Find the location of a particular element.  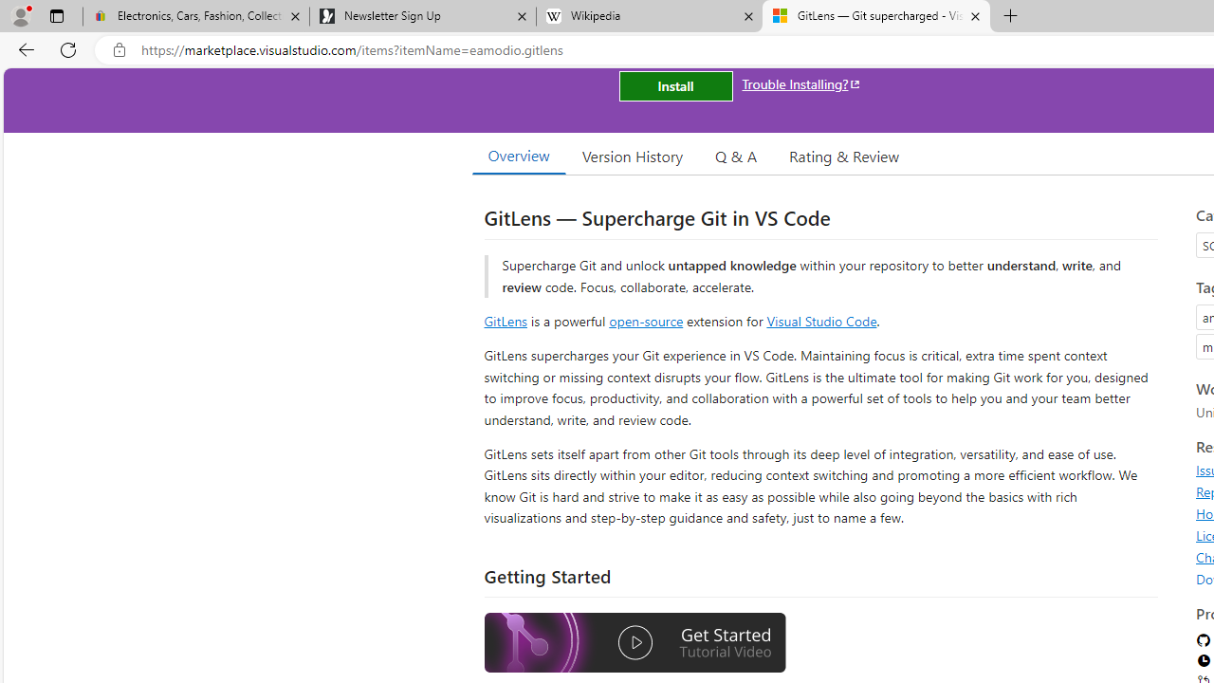

Visual Studio Code is located at coordinates (821, 321).